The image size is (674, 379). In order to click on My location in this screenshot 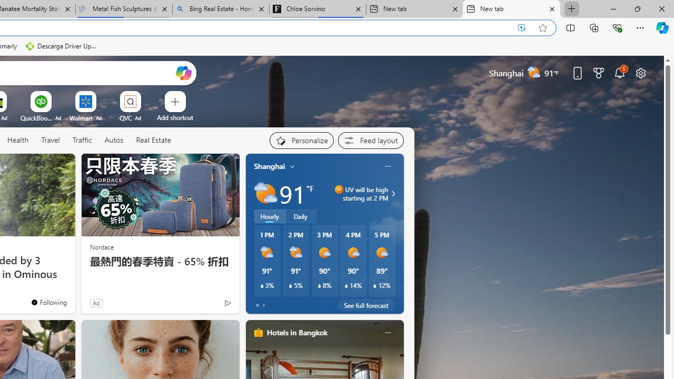, I will do `click(292, 166)`.